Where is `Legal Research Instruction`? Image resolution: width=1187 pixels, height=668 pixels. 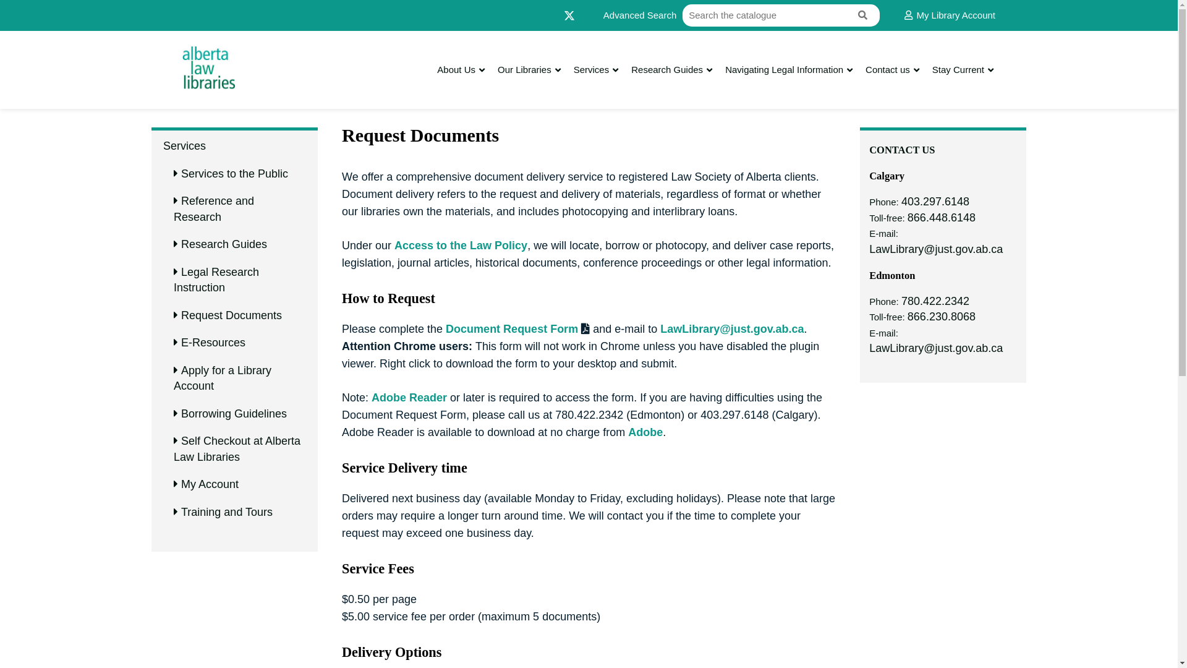
Legal Research Instruction is located at coordinates (216, 281).